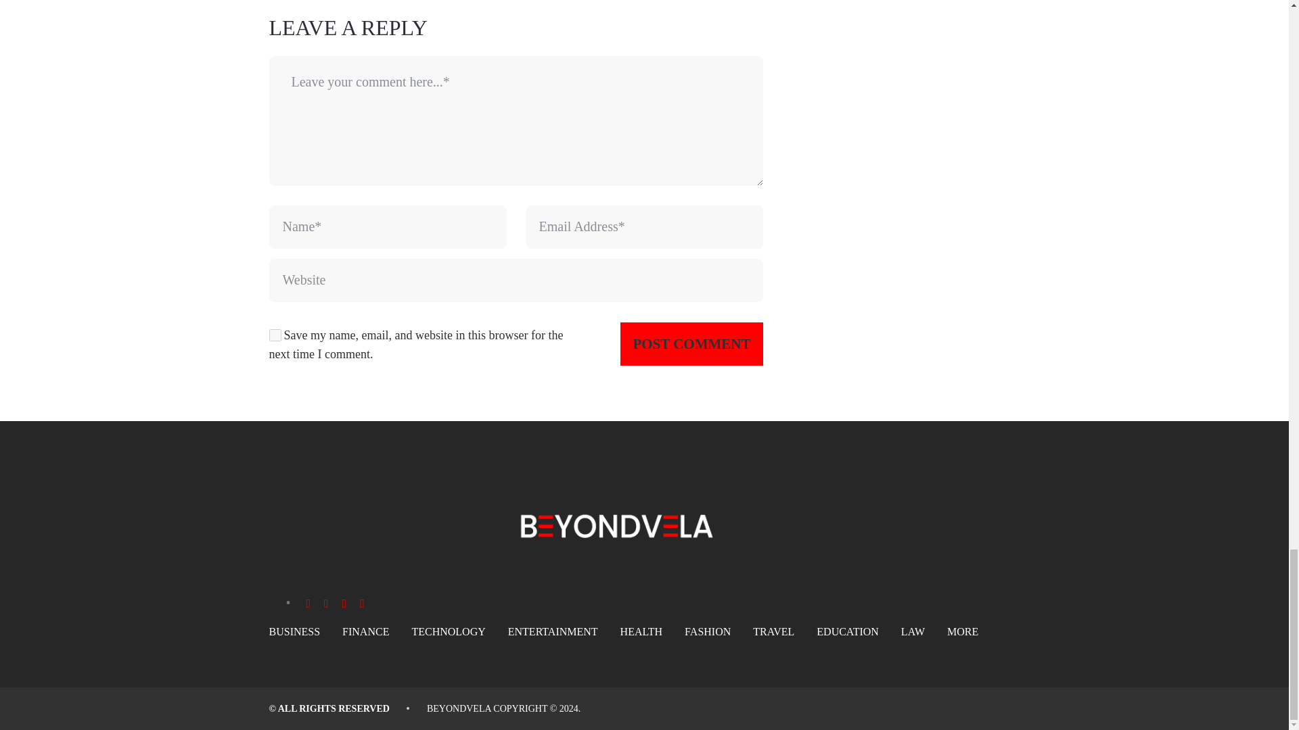 The width and height of the screenshot is (1299, 730). I want to click on  Top Magazine 2020, so click(459, 708).